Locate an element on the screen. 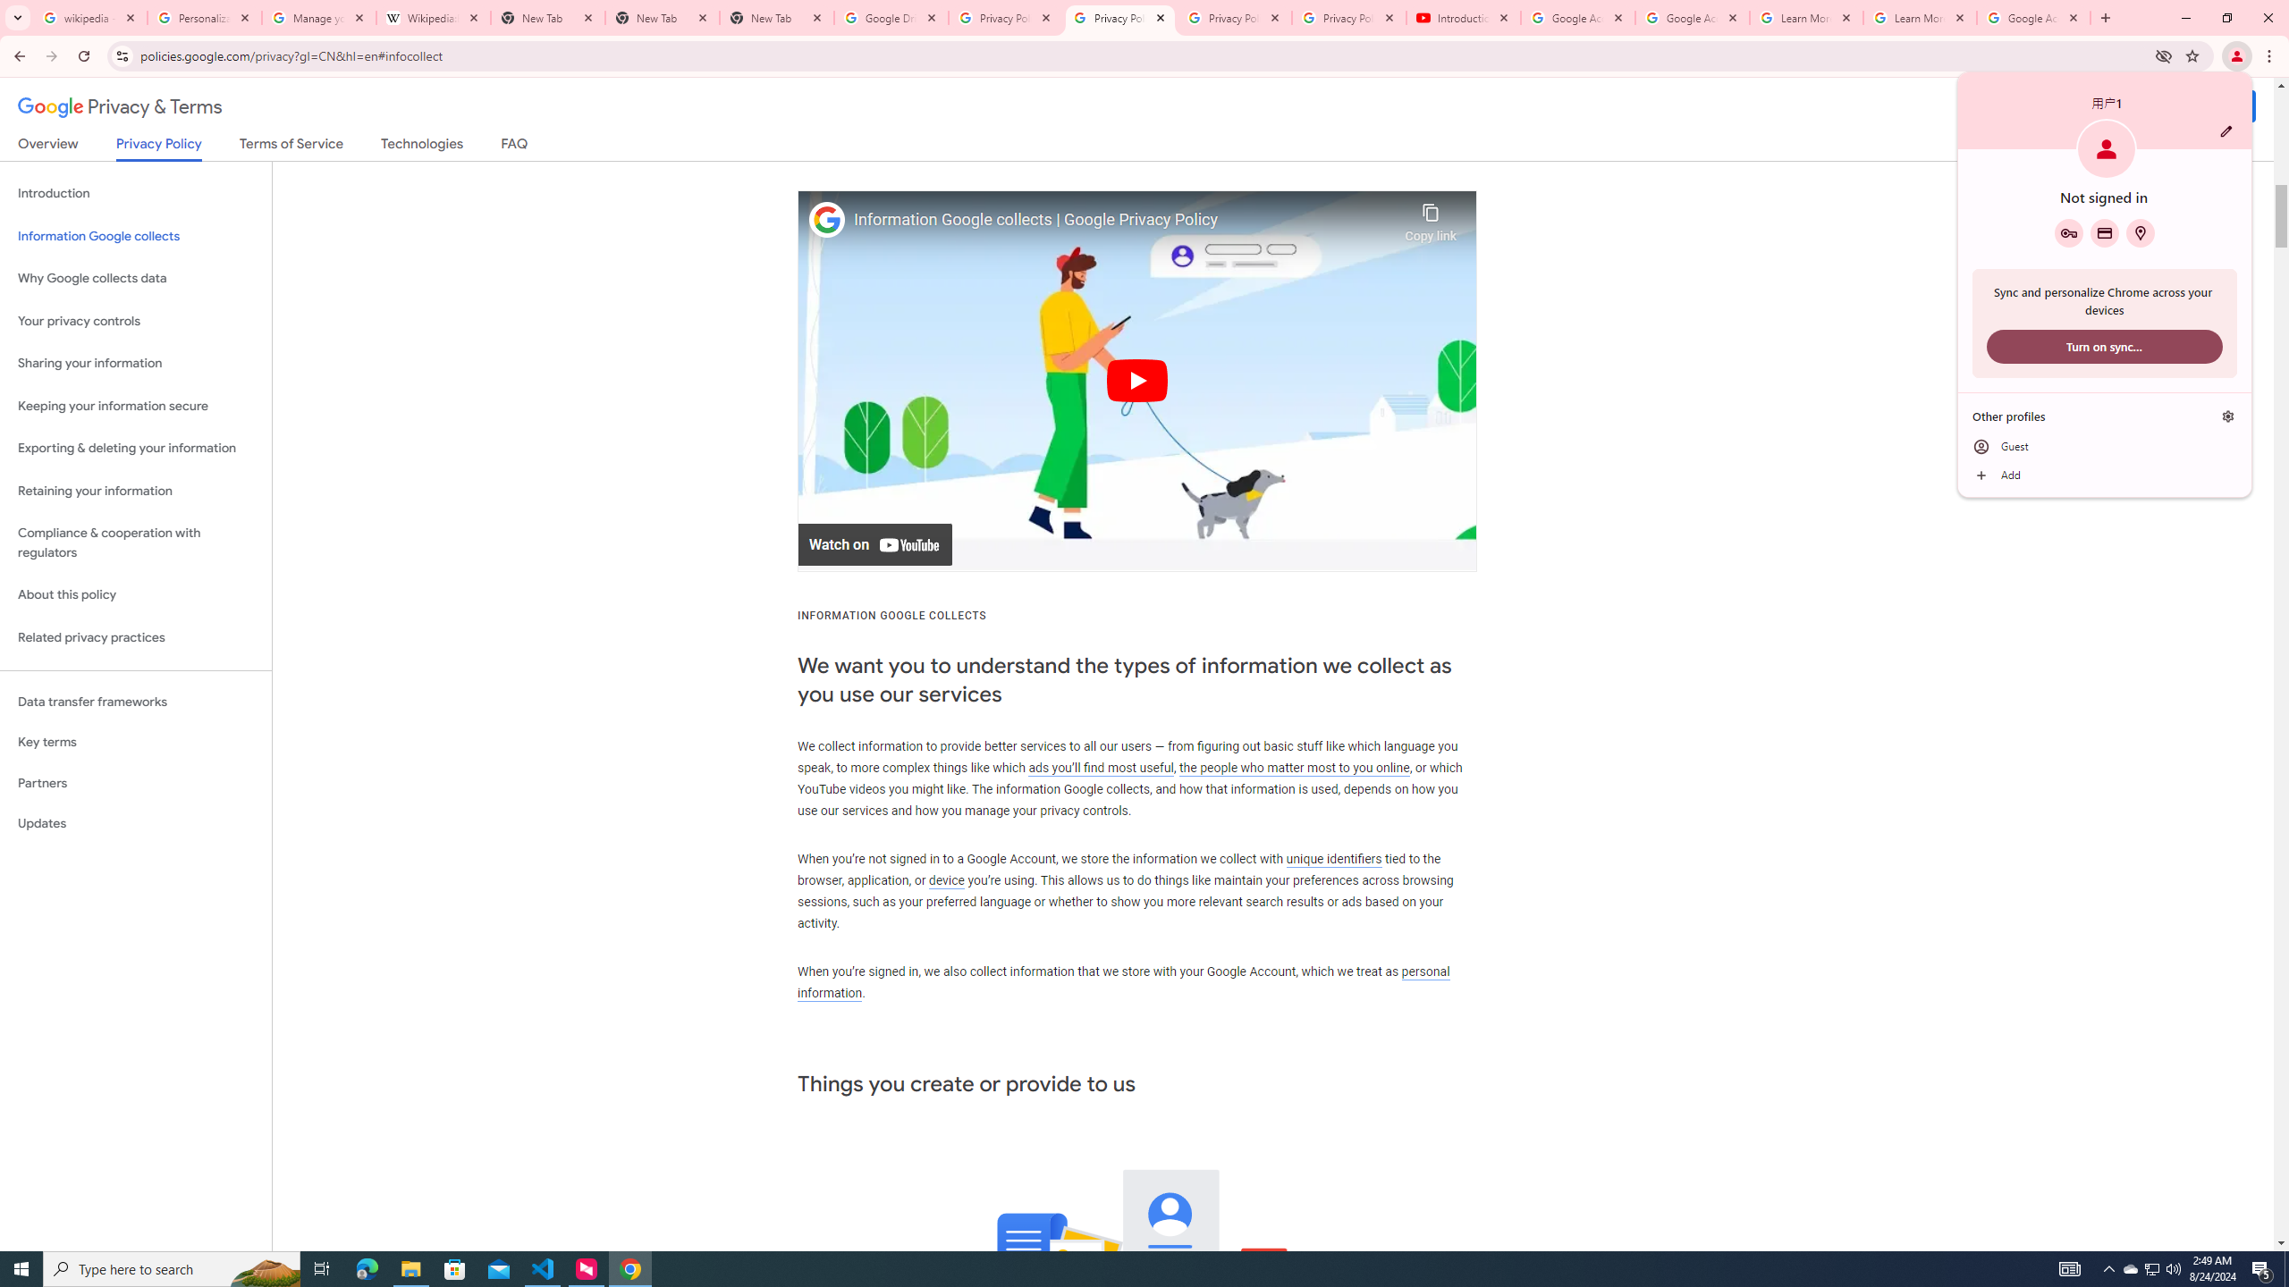 The image size is (2289, 1287). Wikipedia:Edit requests - Wikipedia is located at coordinates (434, 18).